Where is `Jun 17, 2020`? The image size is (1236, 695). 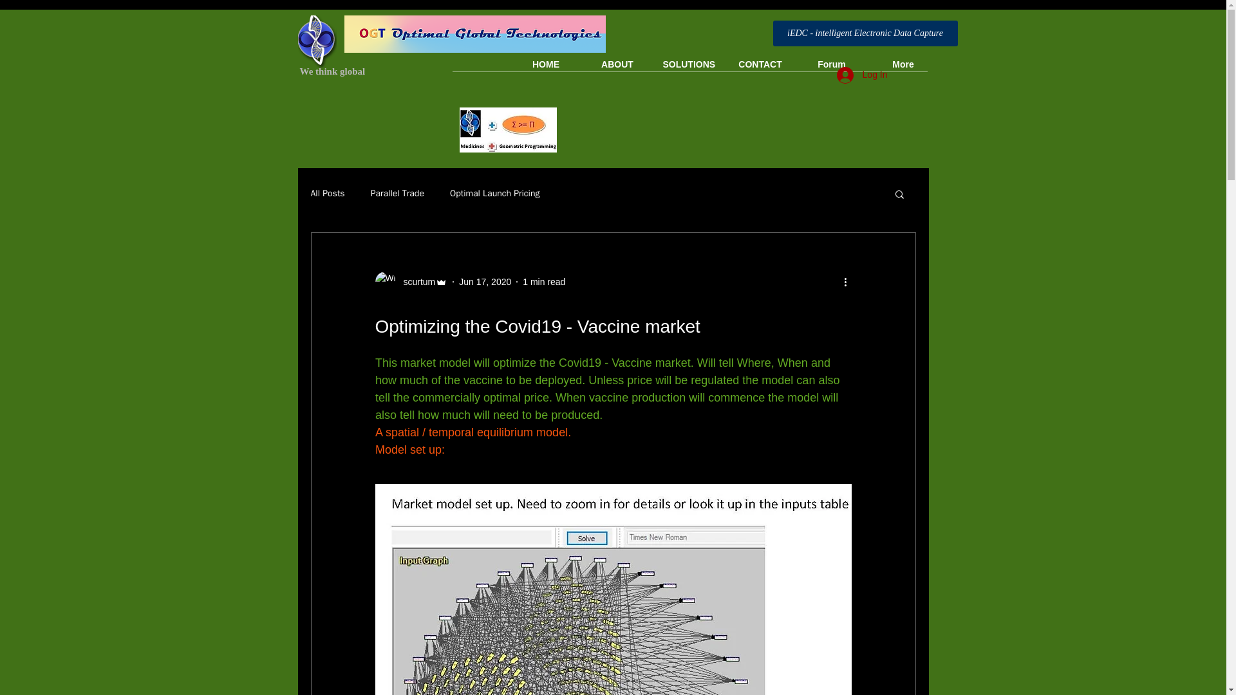 Jun 17, 2020 is located at coordinates (485, 282).